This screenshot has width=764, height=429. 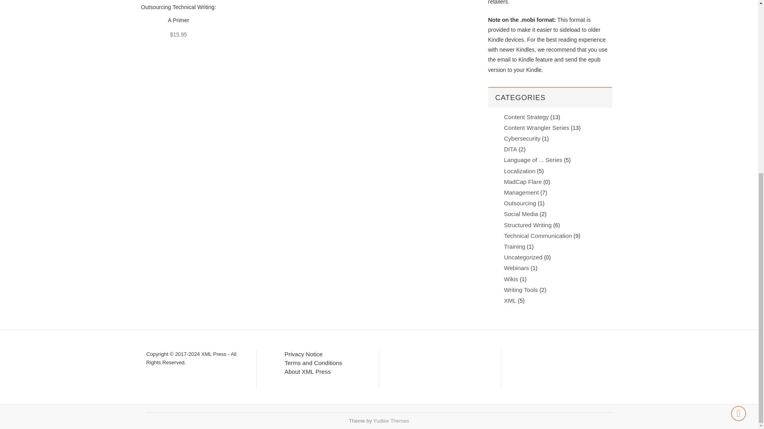 I want to click on Cybersecurity, so click(x=522, y=138).